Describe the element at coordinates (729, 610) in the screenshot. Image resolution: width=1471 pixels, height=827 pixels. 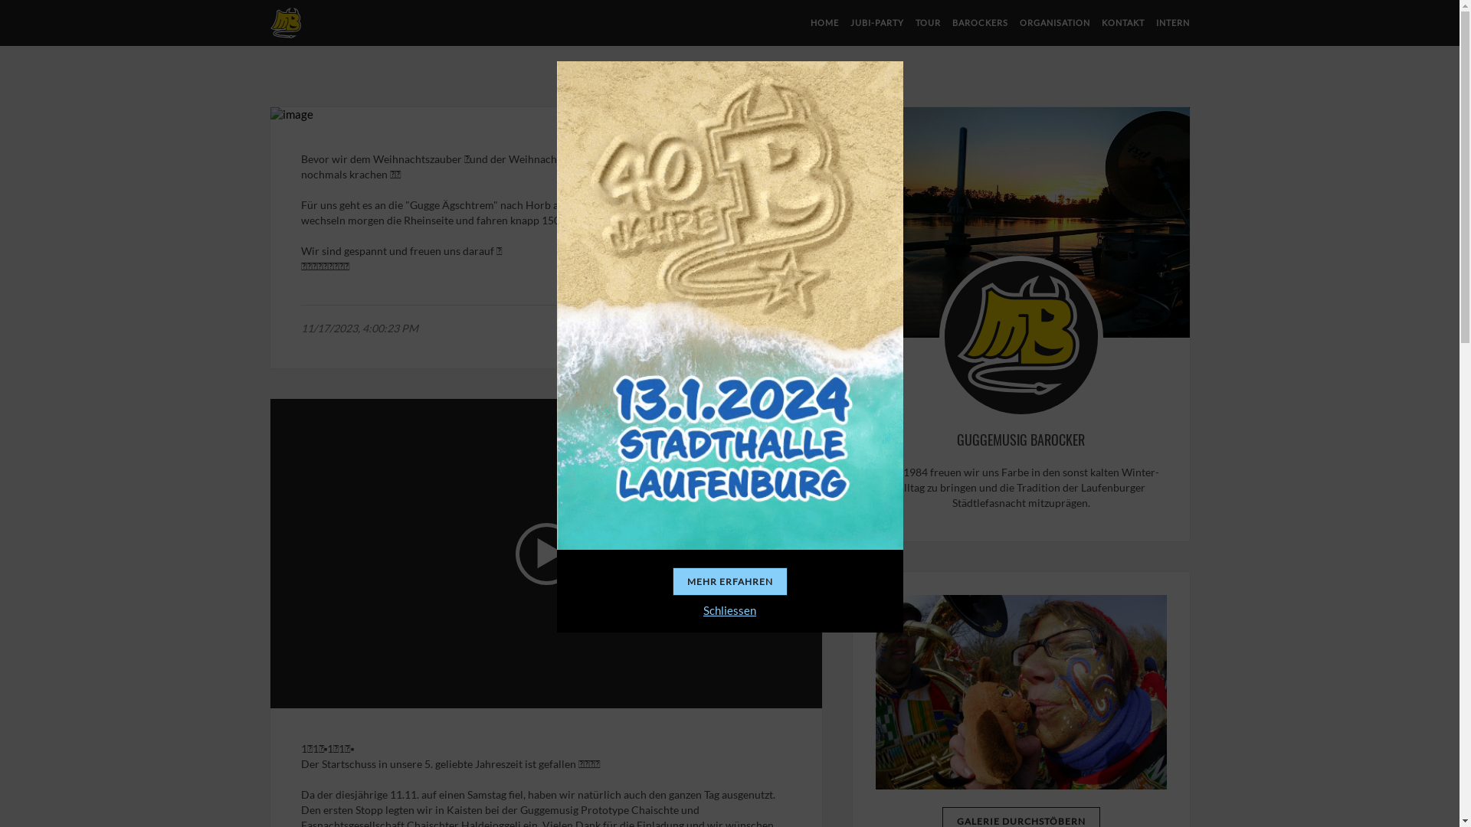
I see `Schliessen` at that location.